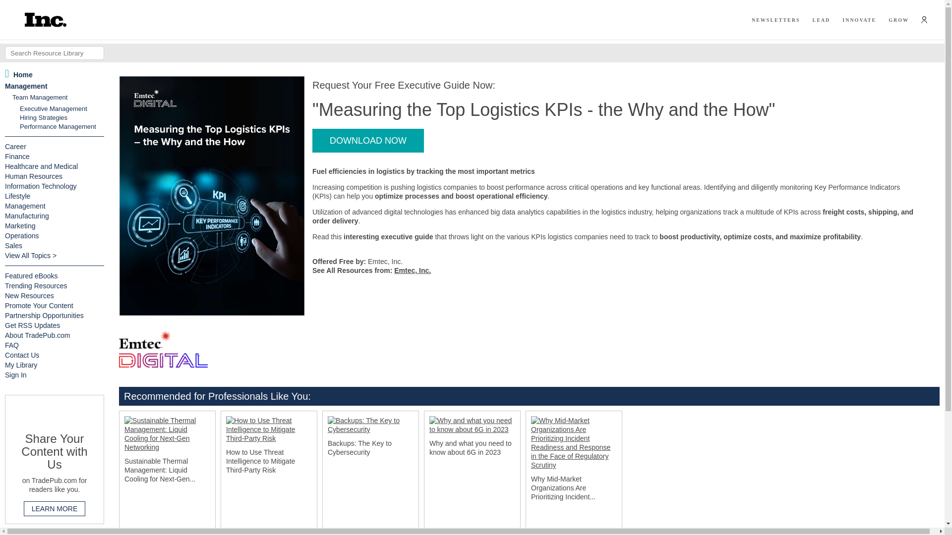  What do you see at coordinates (898, 20) in the screenshot?
I see `Continue to Grow on Inc.com` at bounding box center [898, 20].